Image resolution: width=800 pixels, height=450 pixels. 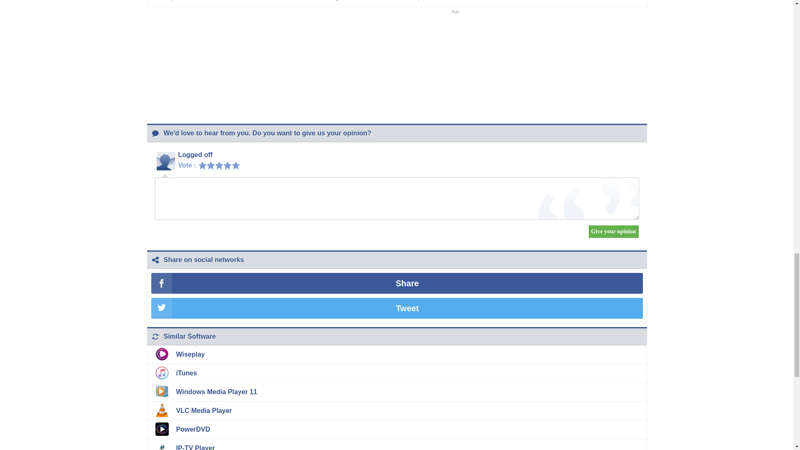 I want to click on Spanish, so click(x=177, y=0).